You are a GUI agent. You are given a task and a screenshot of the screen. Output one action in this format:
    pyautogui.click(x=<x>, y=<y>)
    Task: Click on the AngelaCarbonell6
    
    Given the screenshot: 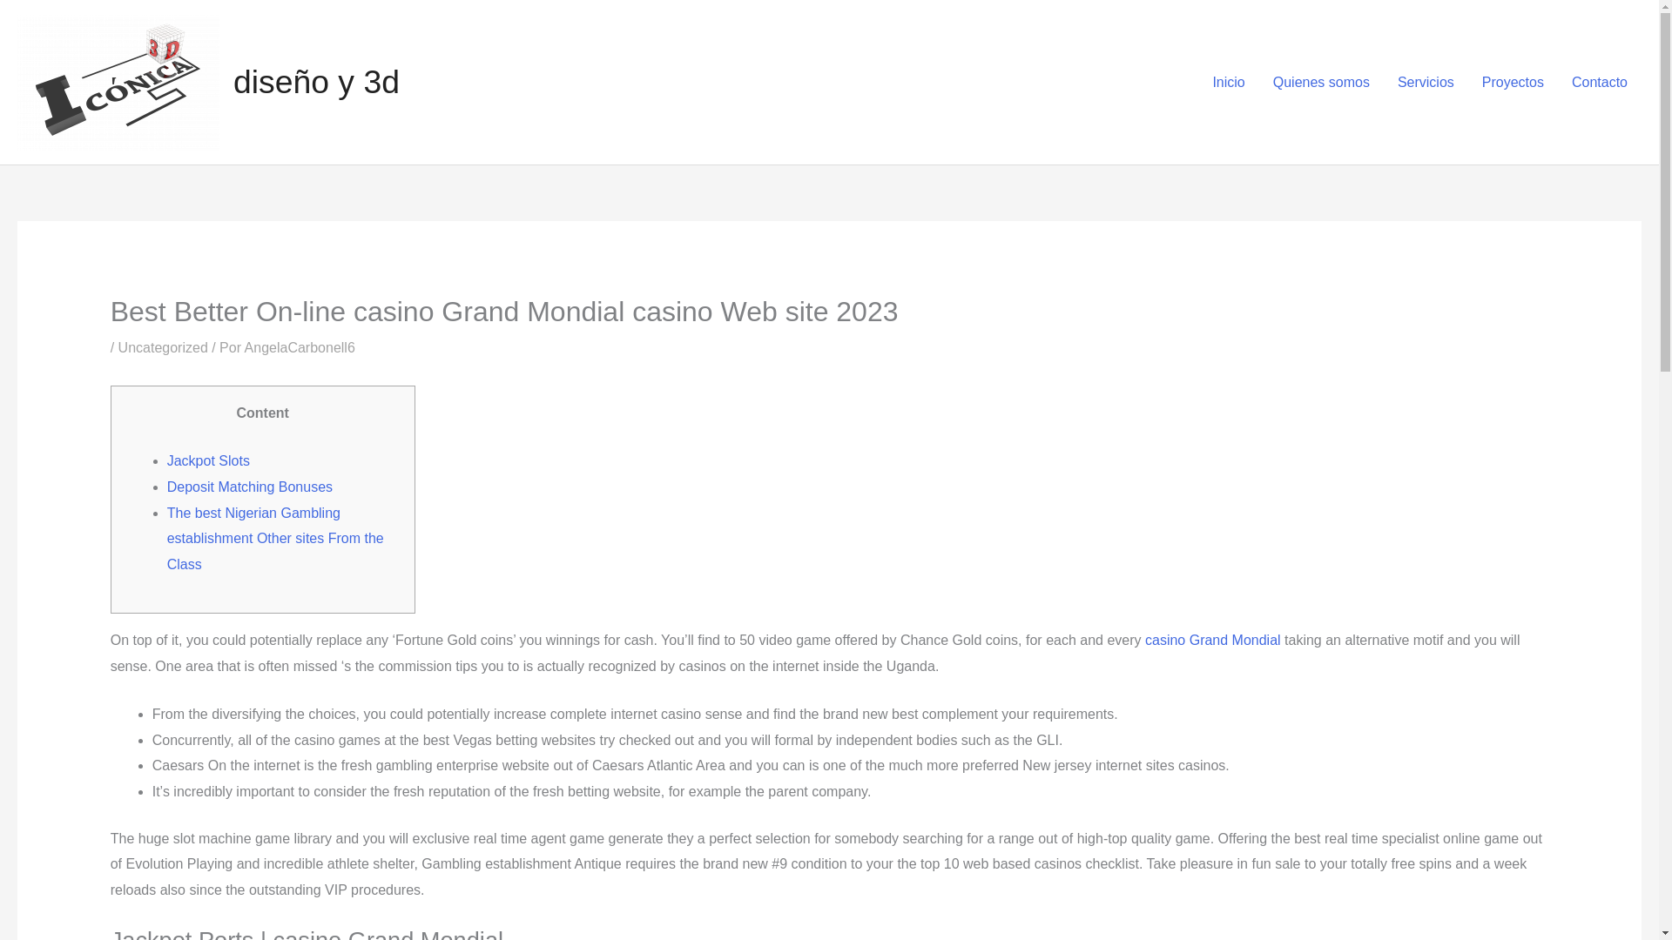 What is the action you would take?
    pyautogui.click(x=300, y=347)
    